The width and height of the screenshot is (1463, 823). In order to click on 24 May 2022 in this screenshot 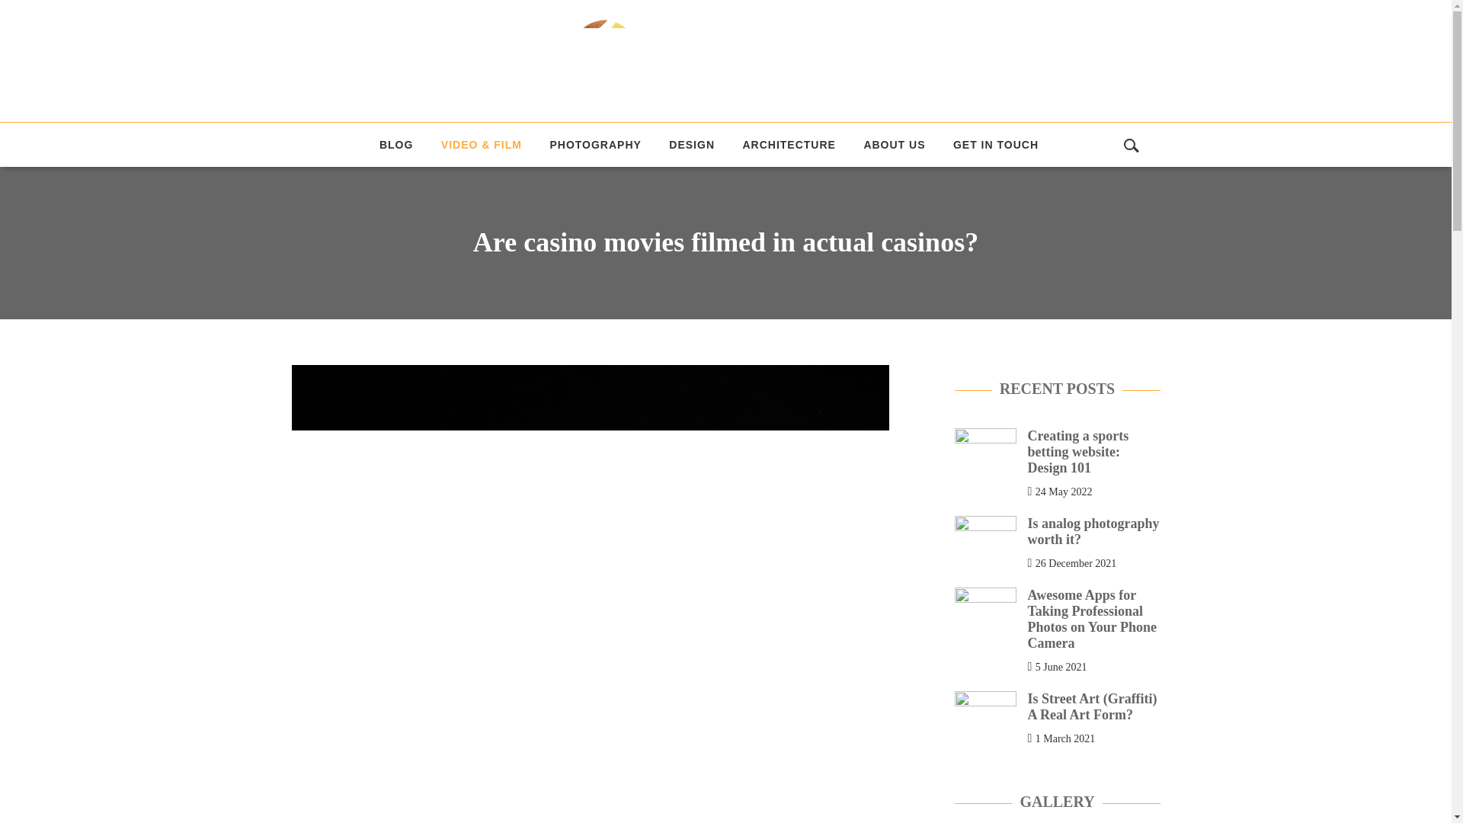, I will do `click(1064, 491)`.